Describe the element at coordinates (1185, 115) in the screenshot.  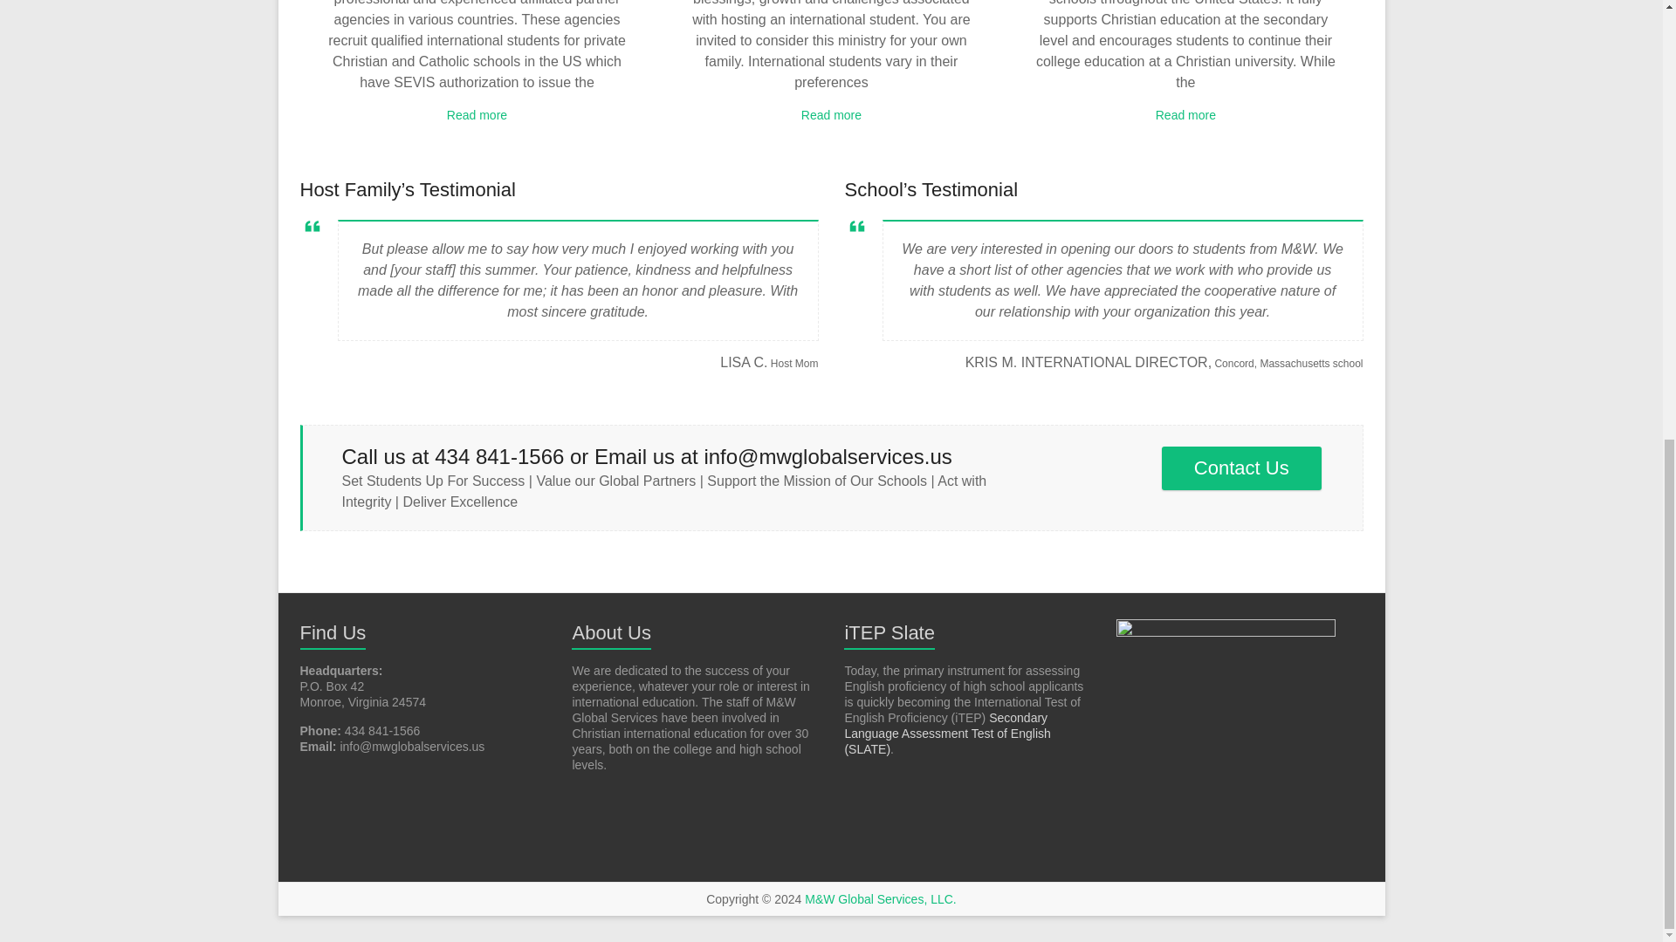
I see `Read more` at that location.